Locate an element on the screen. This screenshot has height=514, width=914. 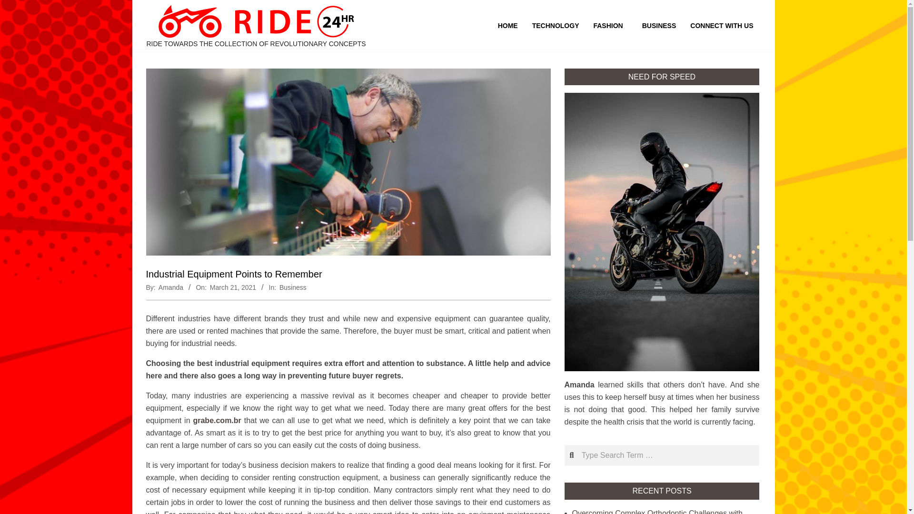
FASHION is located at coordinates (610, 26).